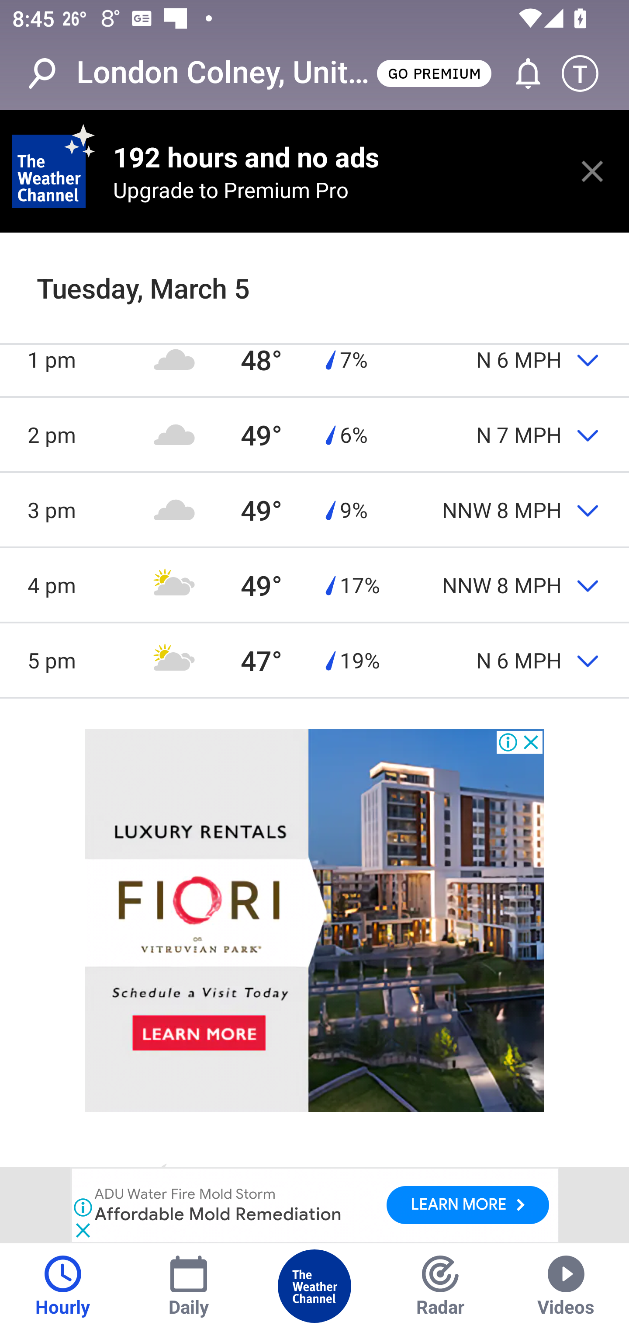  I want to click on close this, so click(592, 171).